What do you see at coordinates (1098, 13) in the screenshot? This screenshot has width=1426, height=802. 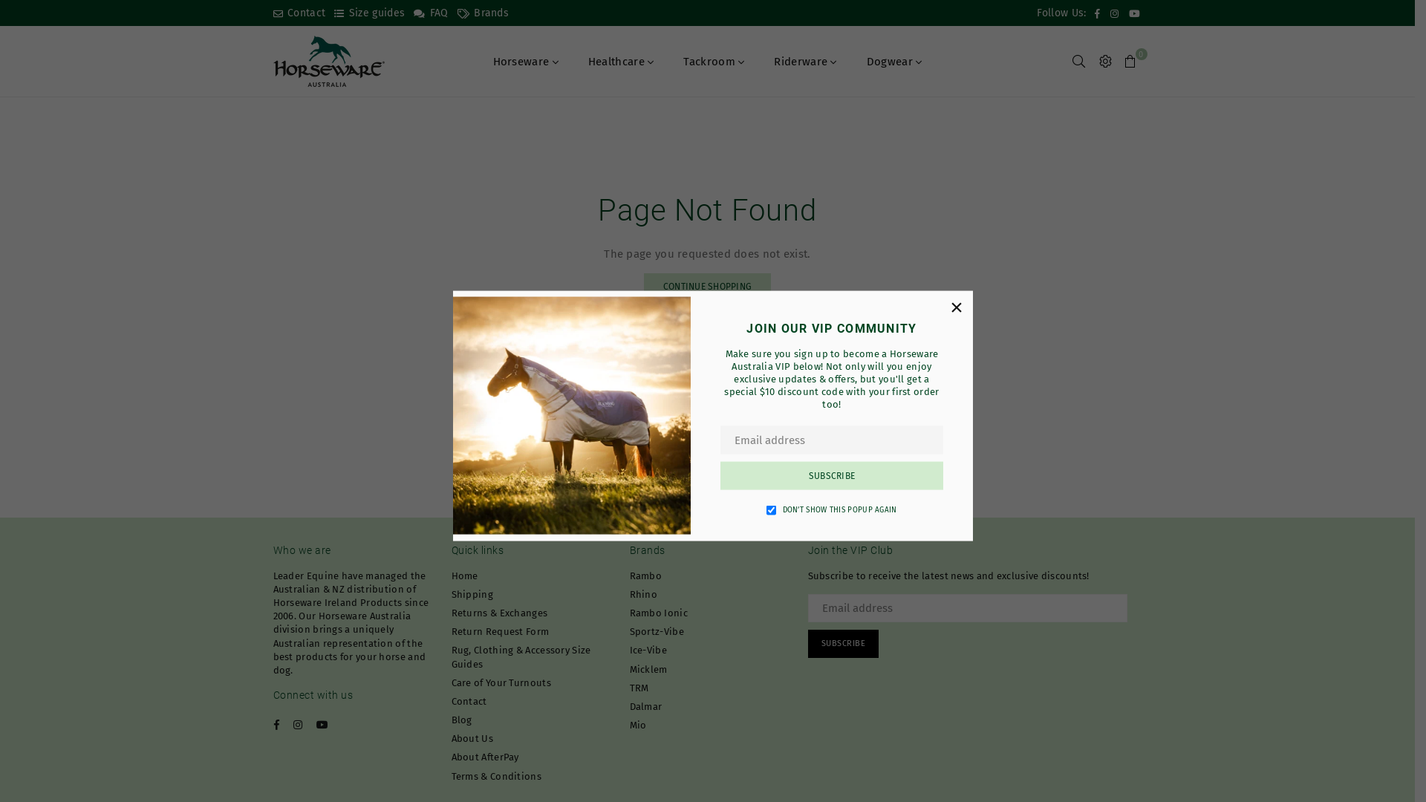 I see `Facebook` at bounding box center [1098, 13].